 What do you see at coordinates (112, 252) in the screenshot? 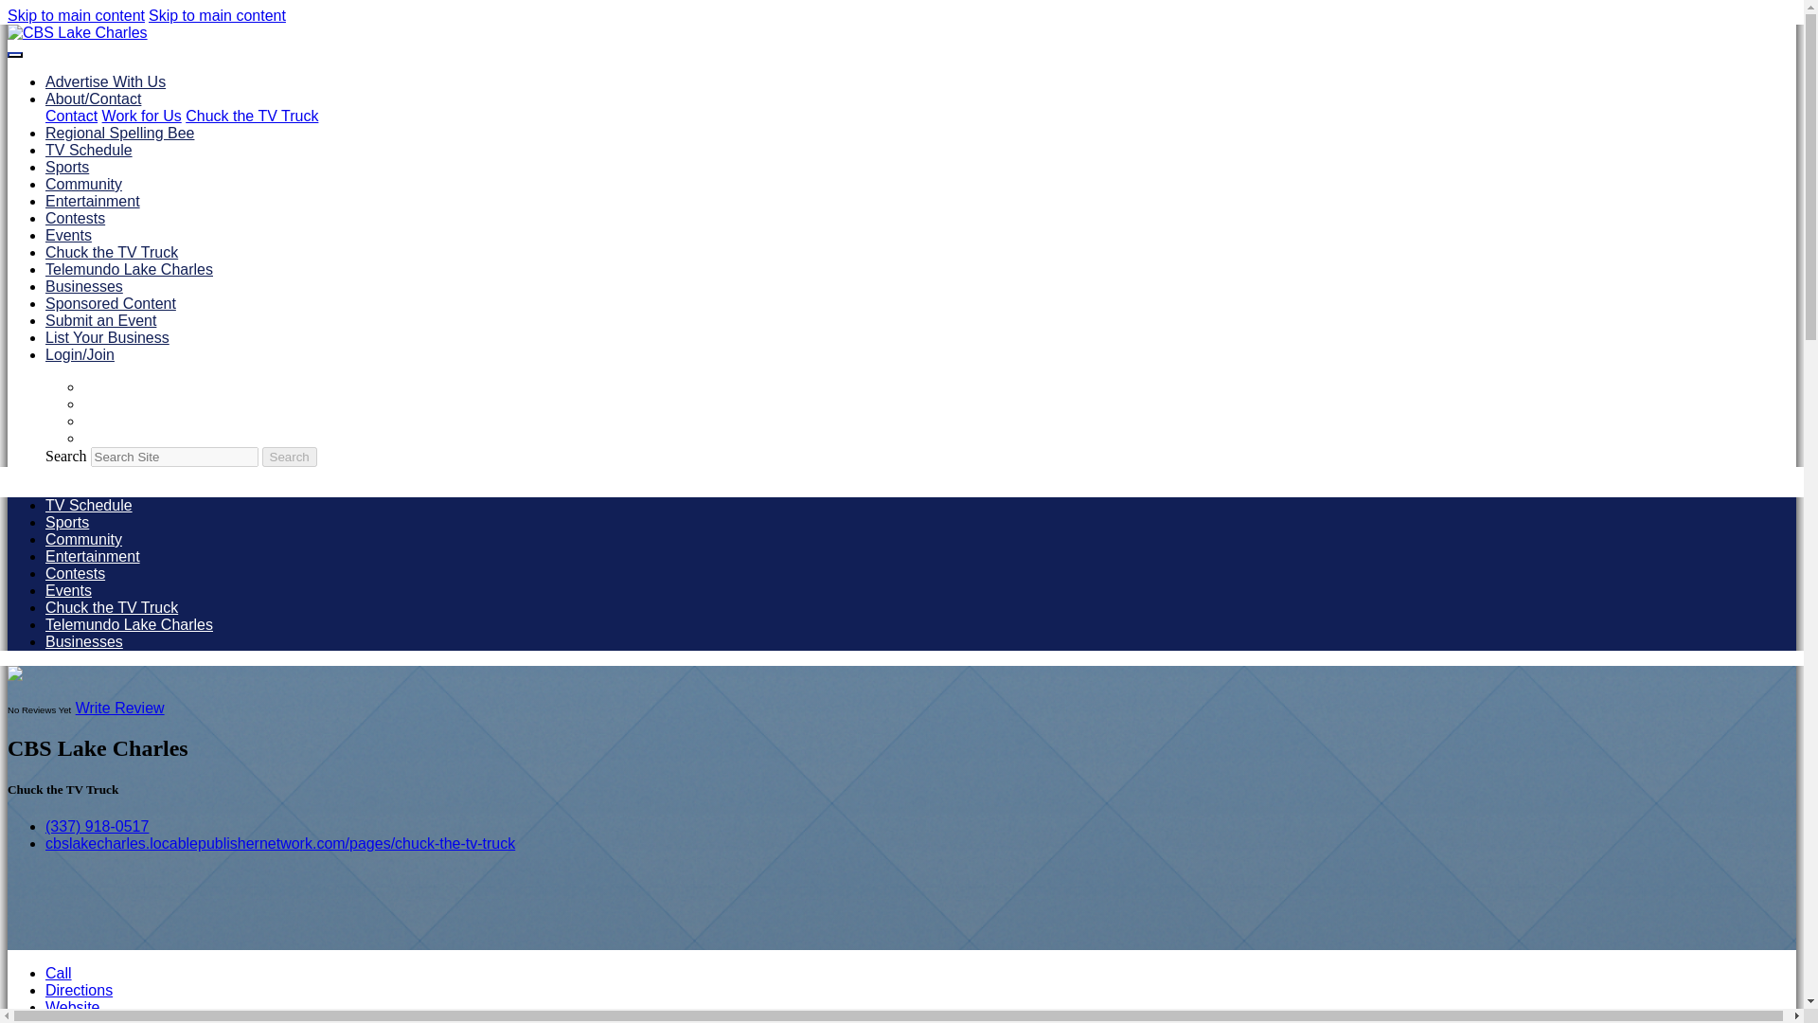
I see `Chuck the TV Truck` at bounding box center [112, 252].